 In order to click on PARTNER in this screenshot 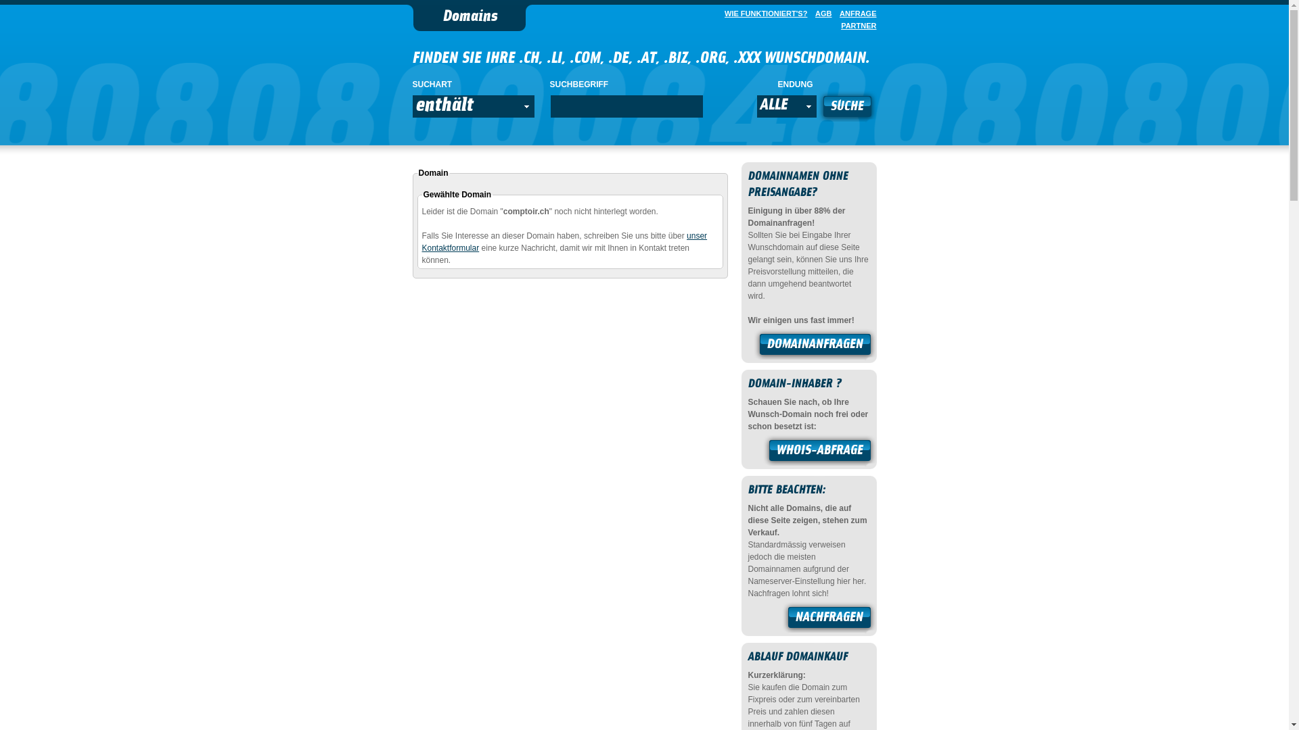, I will do `click(856, 26)`.